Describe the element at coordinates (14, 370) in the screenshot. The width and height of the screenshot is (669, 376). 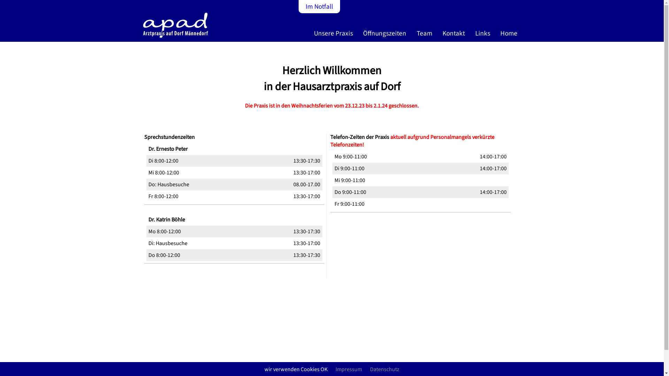
I see `Impressum` at that location.